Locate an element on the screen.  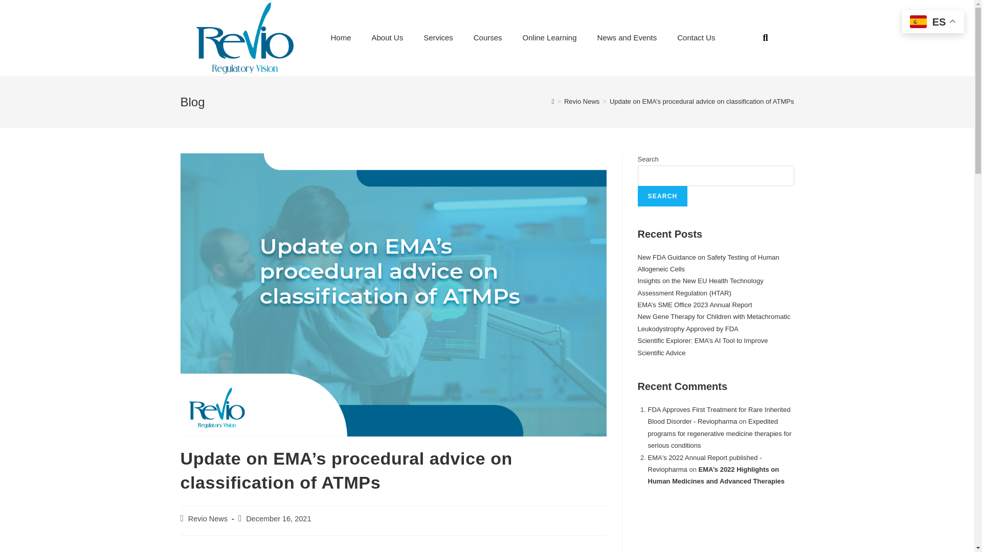
Online Learning is located at coordinates (550, 38).